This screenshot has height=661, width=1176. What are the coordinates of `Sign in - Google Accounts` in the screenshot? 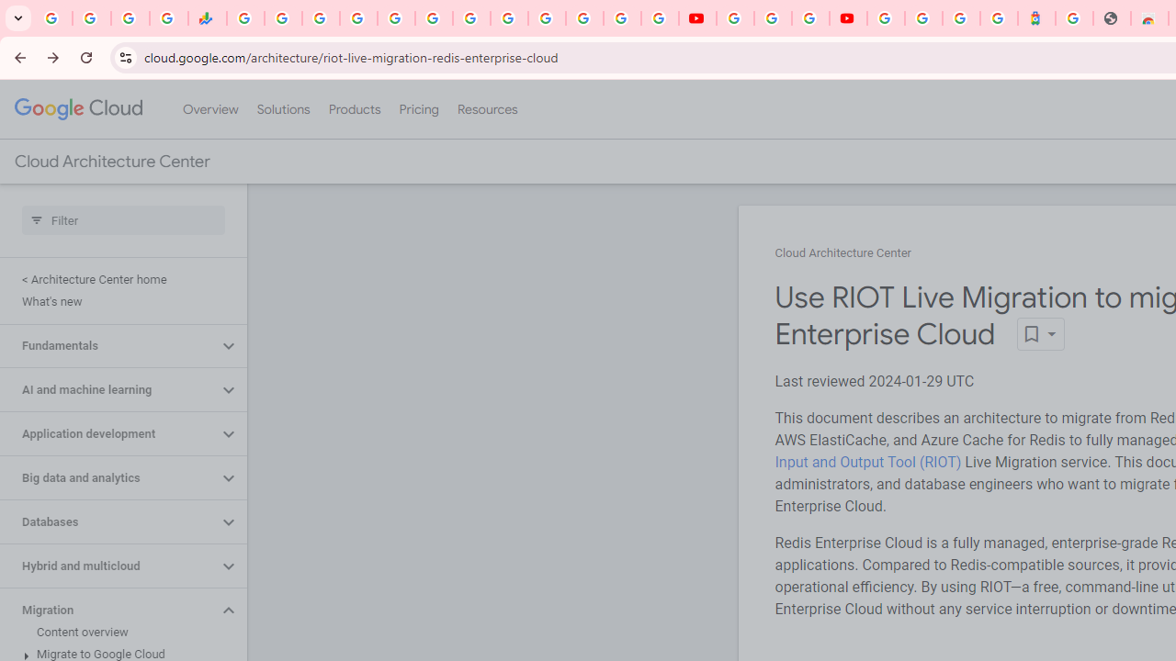 It's located at (886, 18).